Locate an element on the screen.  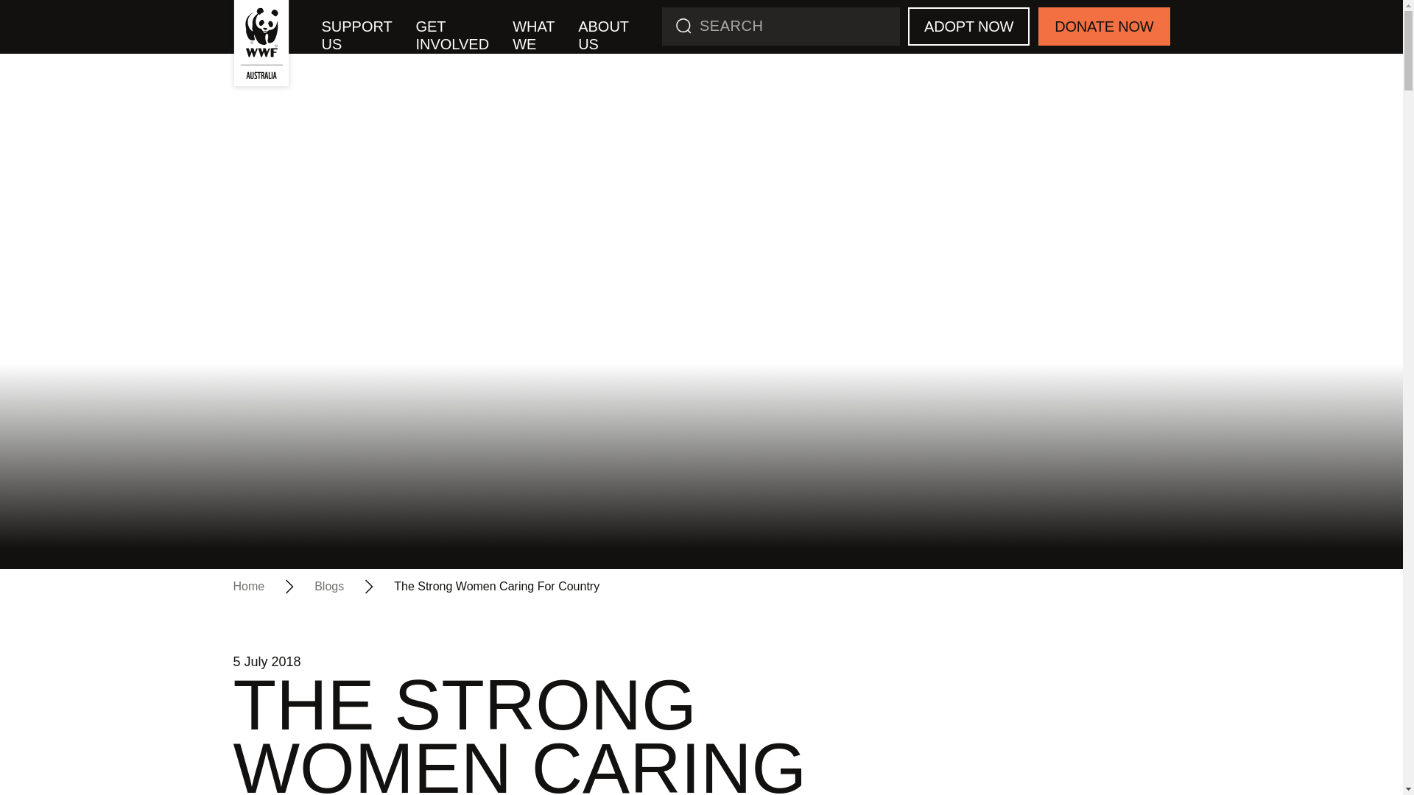
ABOUT US is located at coordinates (603, 35).